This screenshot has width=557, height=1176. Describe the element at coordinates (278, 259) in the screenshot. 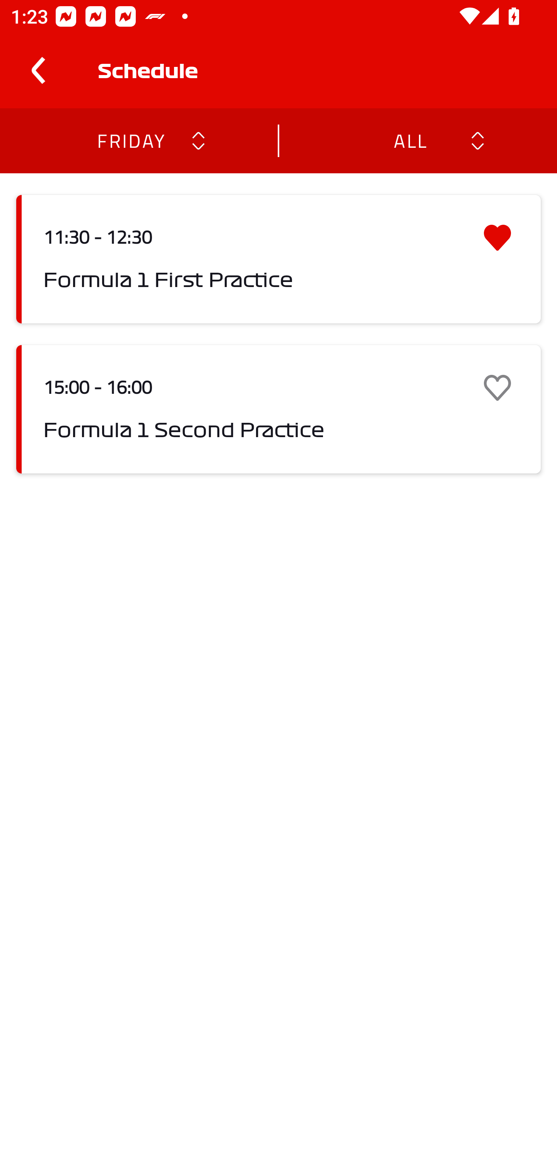

I see `11:30 - 12:30 Formula 1 First Practice` at that location.